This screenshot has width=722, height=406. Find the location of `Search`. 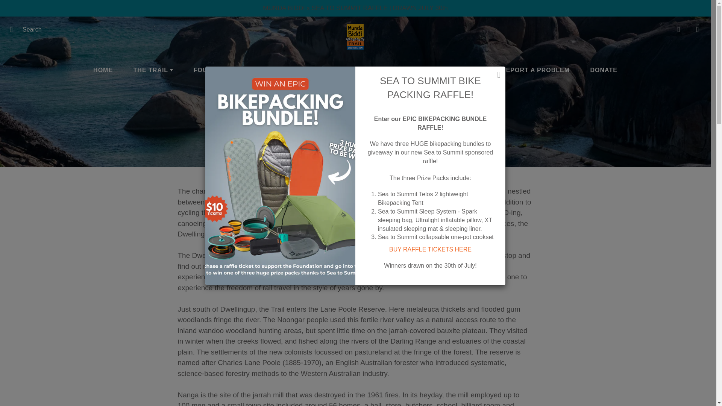

Search is located at coordinates (14, 29).